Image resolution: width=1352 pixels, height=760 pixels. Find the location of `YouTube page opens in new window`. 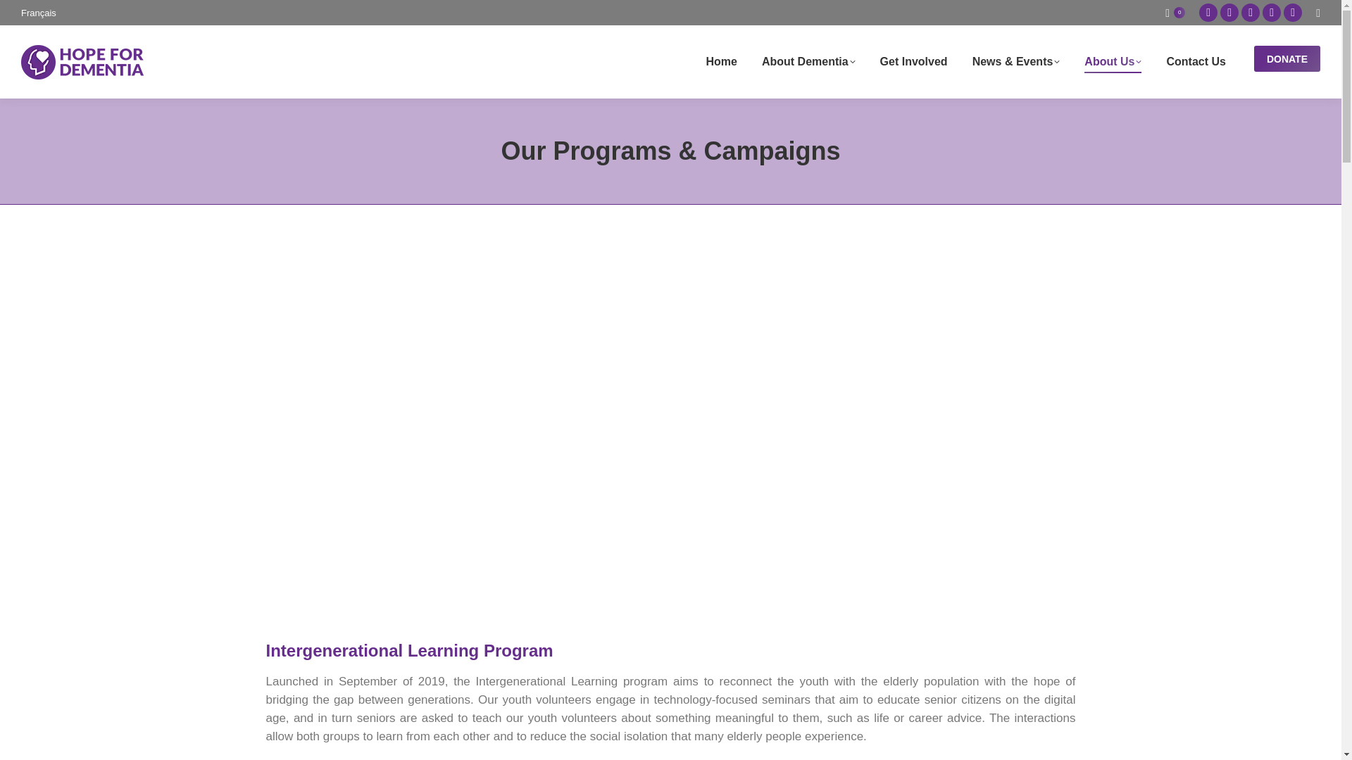

YouTube page opens in new window is located at coordinates (1251, 13).